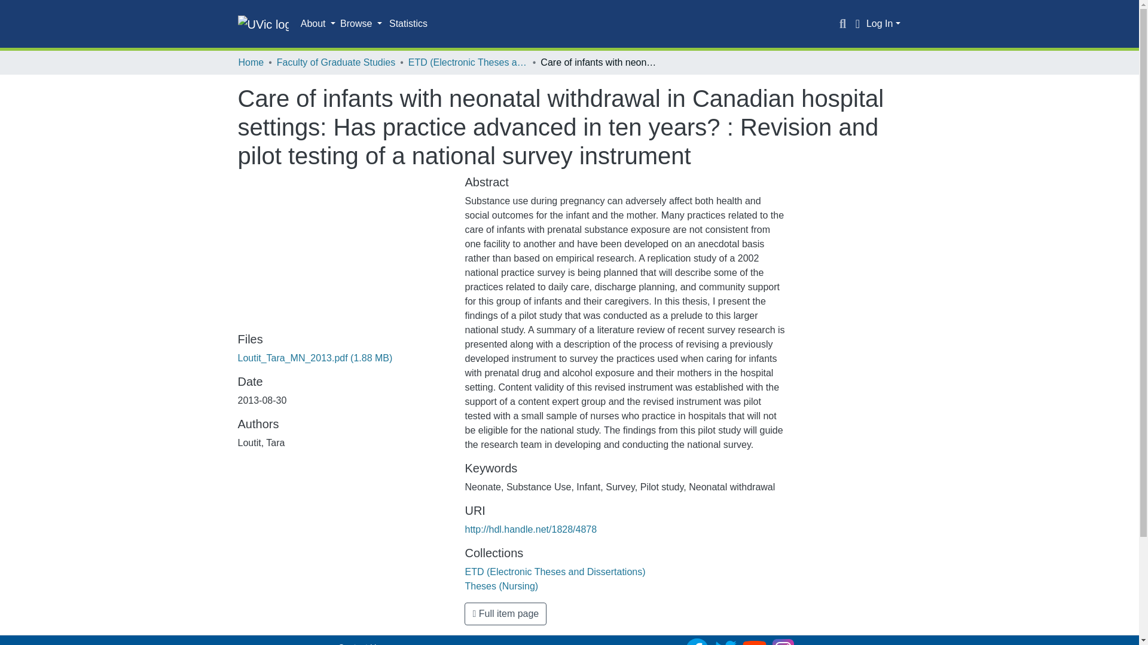 The image size is (1148, 645). What do you see at coordinates (843, 24) in the screenshot?
I see `Search` at bounding box center [843, 24].